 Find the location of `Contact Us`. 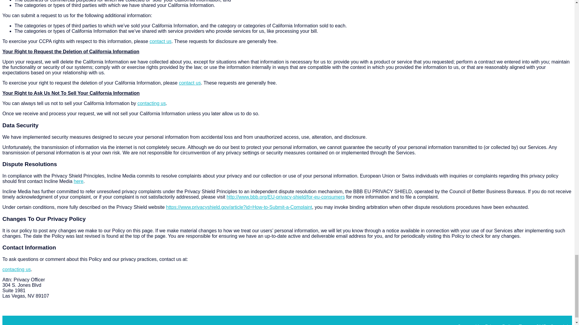

Contact Us is located at coordinates (469, 324).